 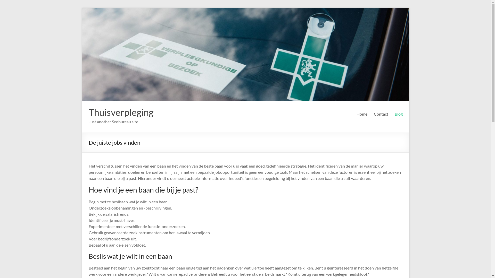 I want to click on Home, so click(x=362, y=114).